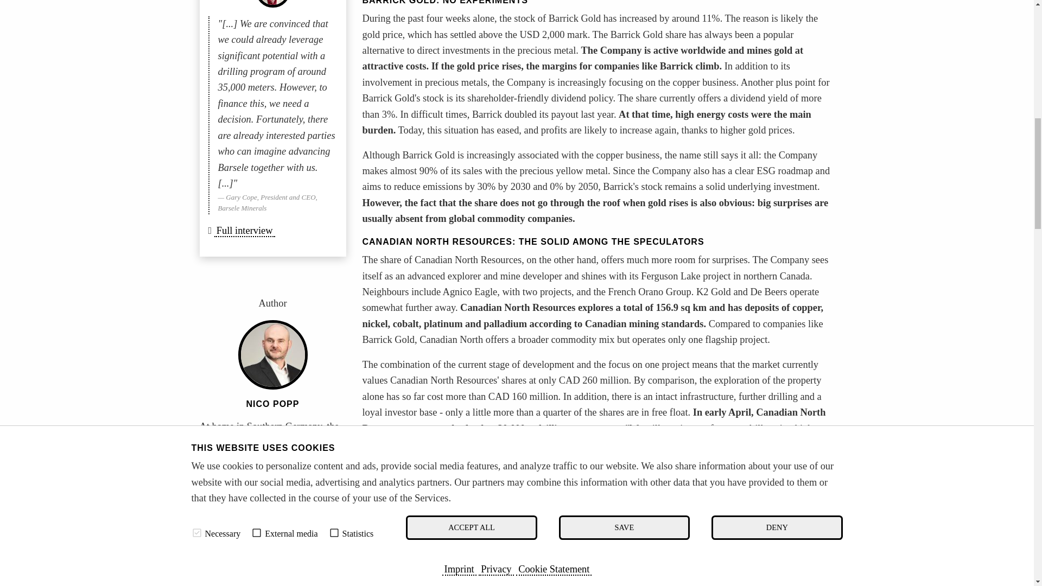 The height and width of the screenshot is (586, 1042). I want to click on About the author, so click(236, 563).